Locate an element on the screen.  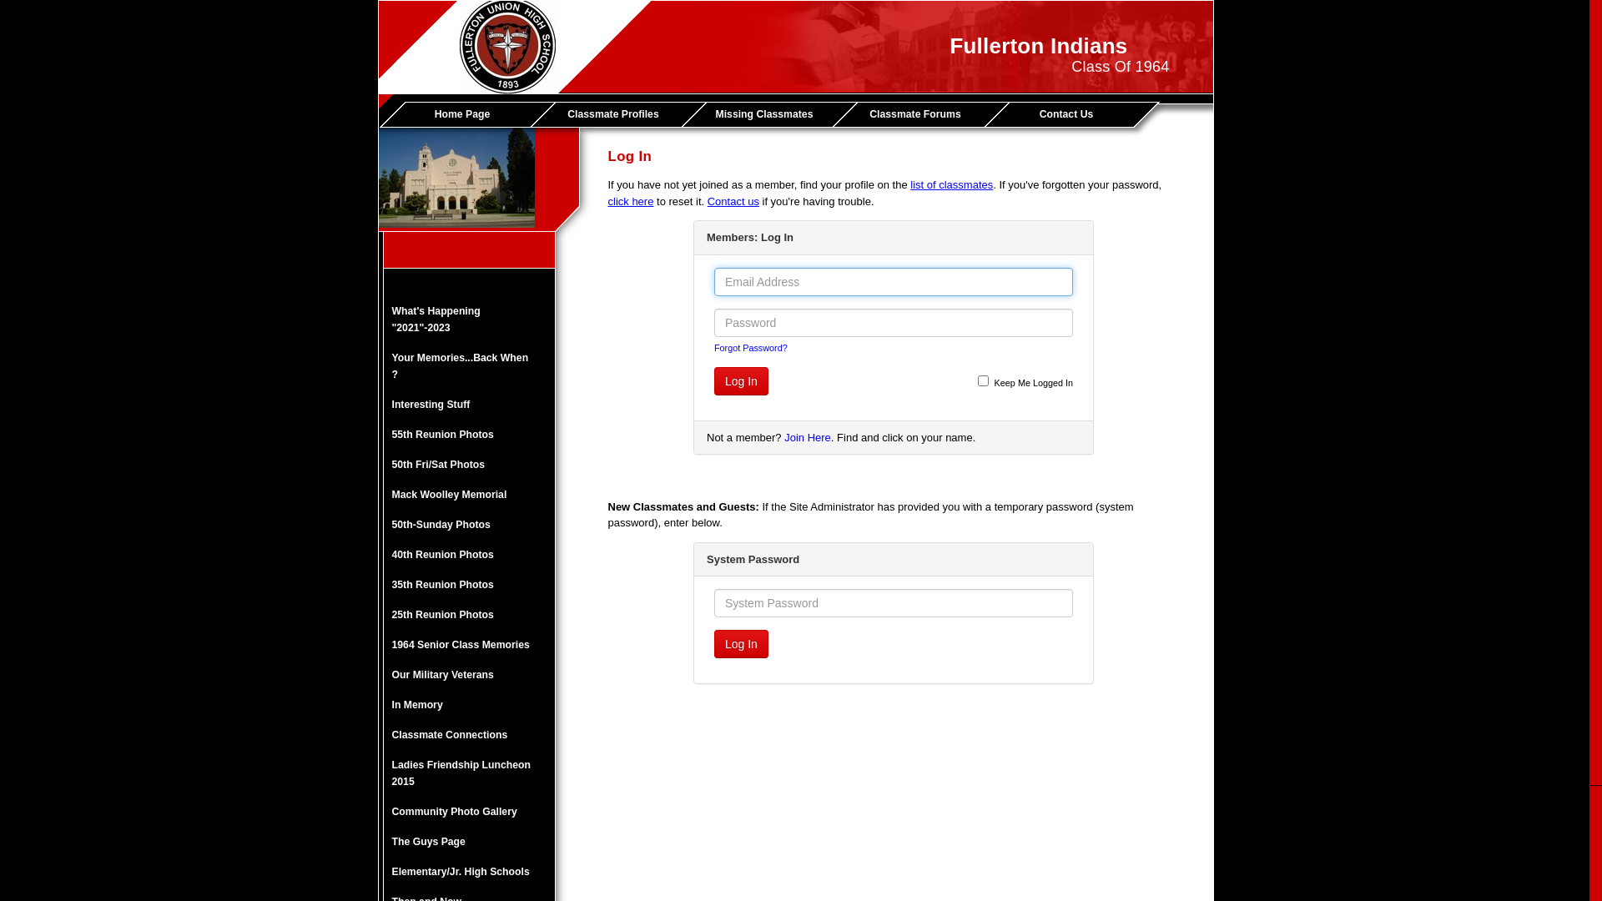
Classmate Profiles is located at coordinates (617, 114).